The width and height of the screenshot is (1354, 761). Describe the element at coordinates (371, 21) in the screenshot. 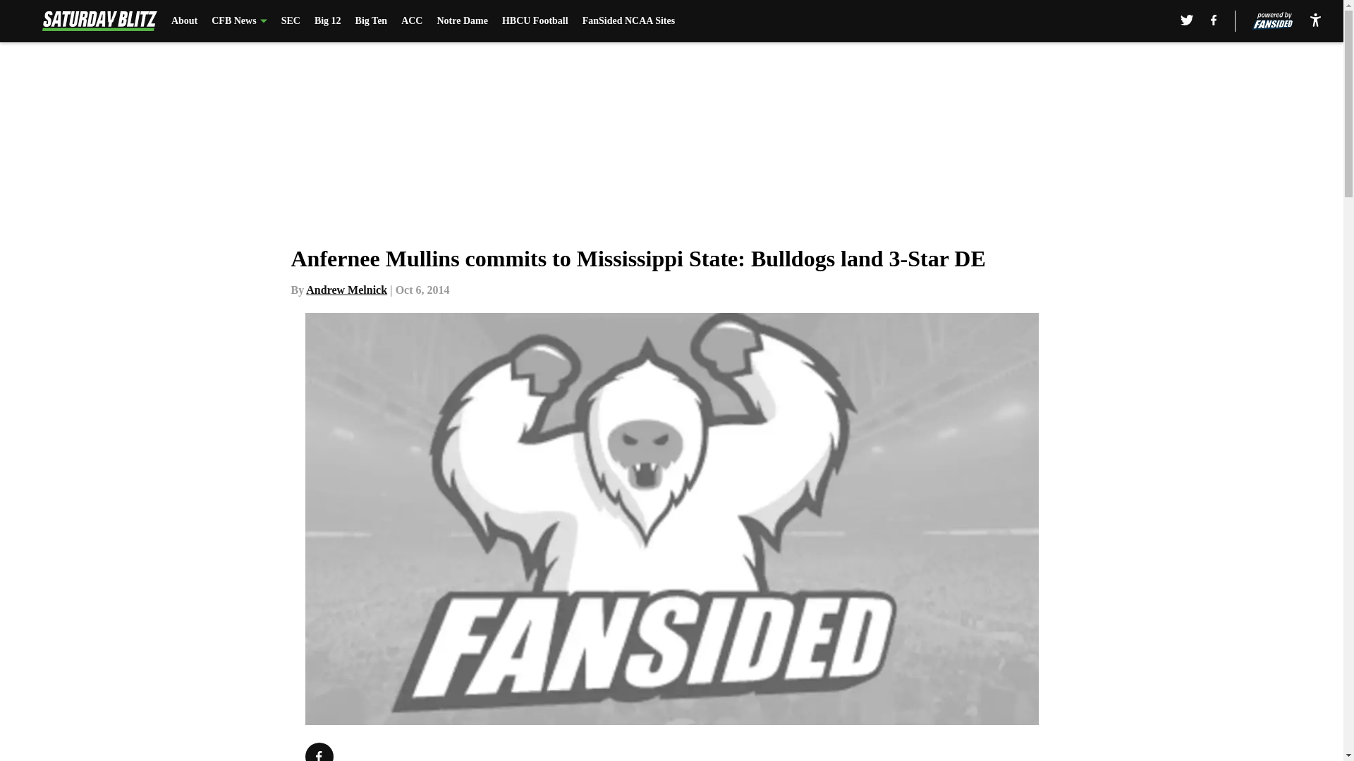

I see `Big Ten` at that location.